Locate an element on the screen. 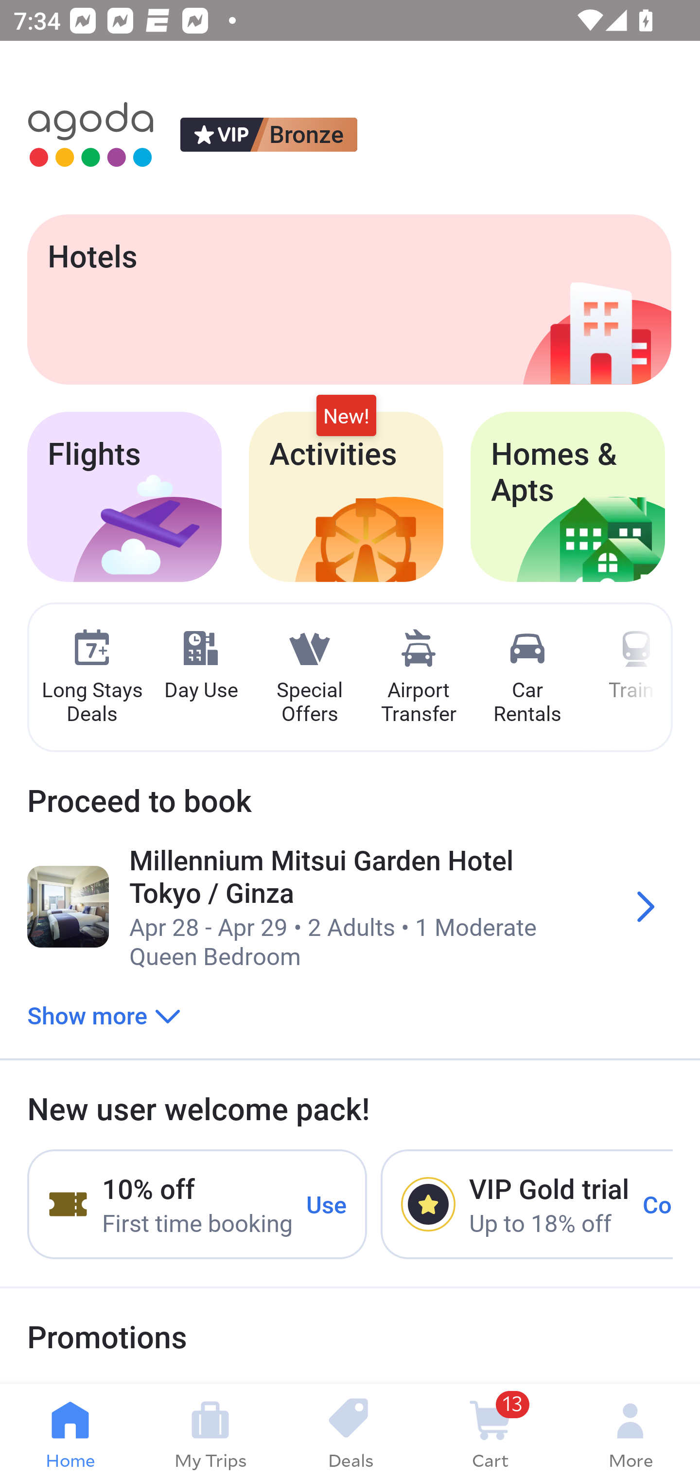 Image resolution: width=700 pixels, height=1478 pixels. My Trips is located at coordinates (210, 1431).